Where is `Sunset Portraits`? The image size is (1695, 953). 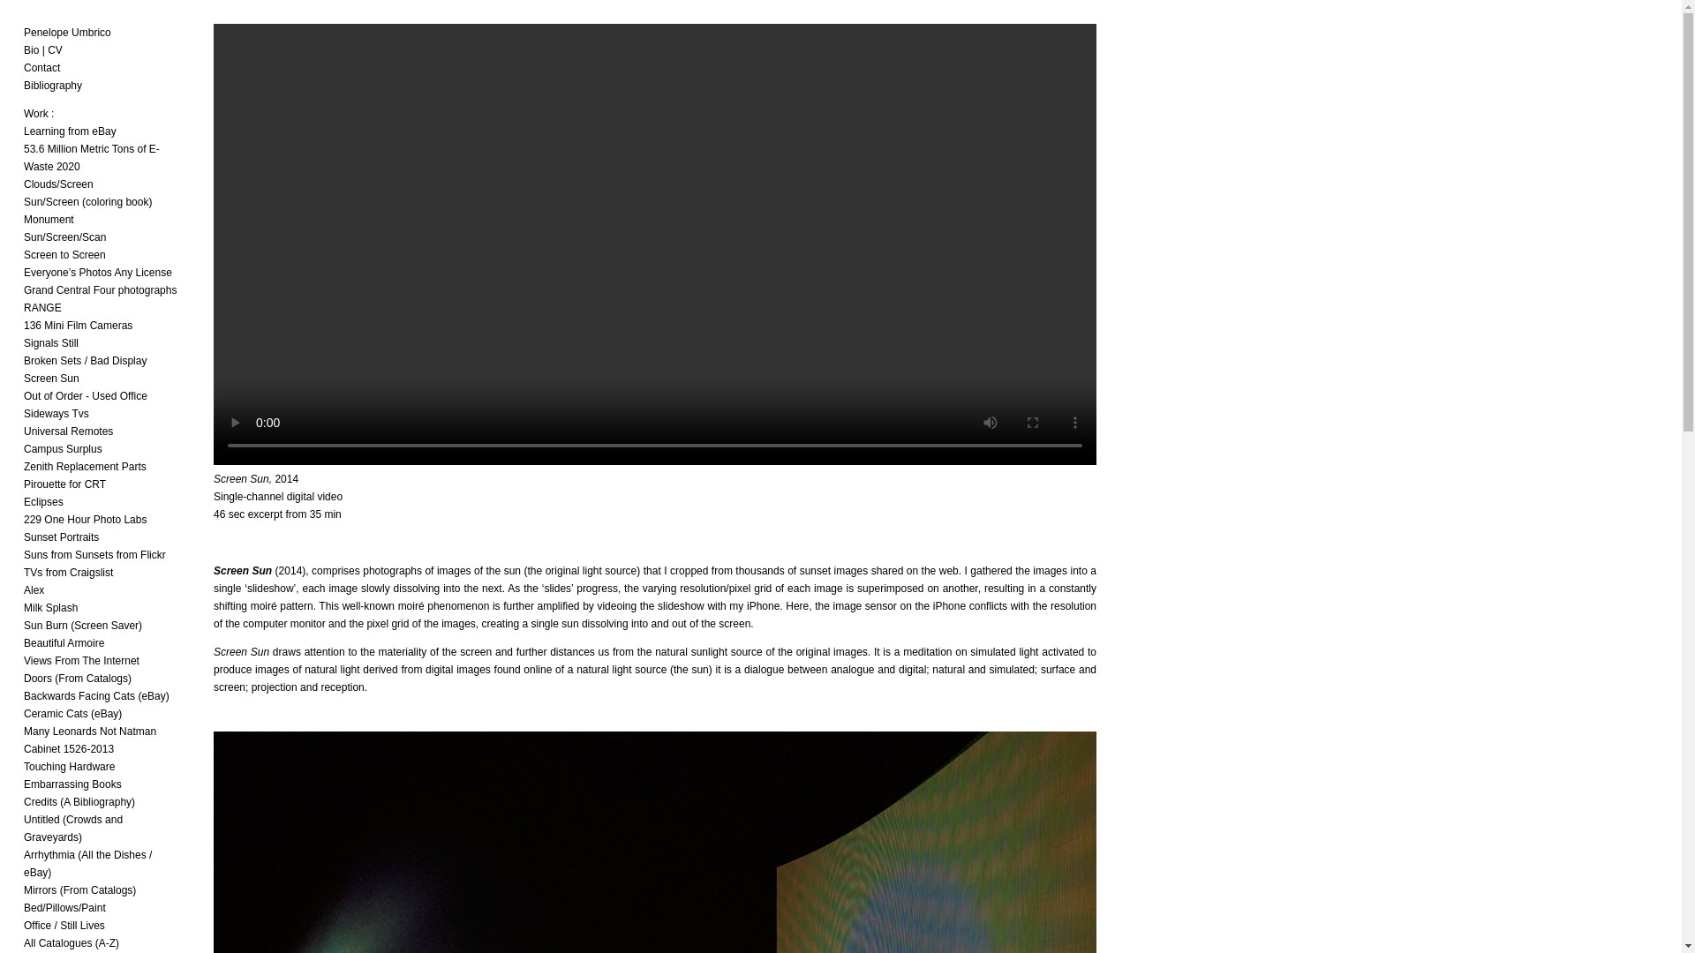
Sunset Portraits is located at coordinates (60, 537).